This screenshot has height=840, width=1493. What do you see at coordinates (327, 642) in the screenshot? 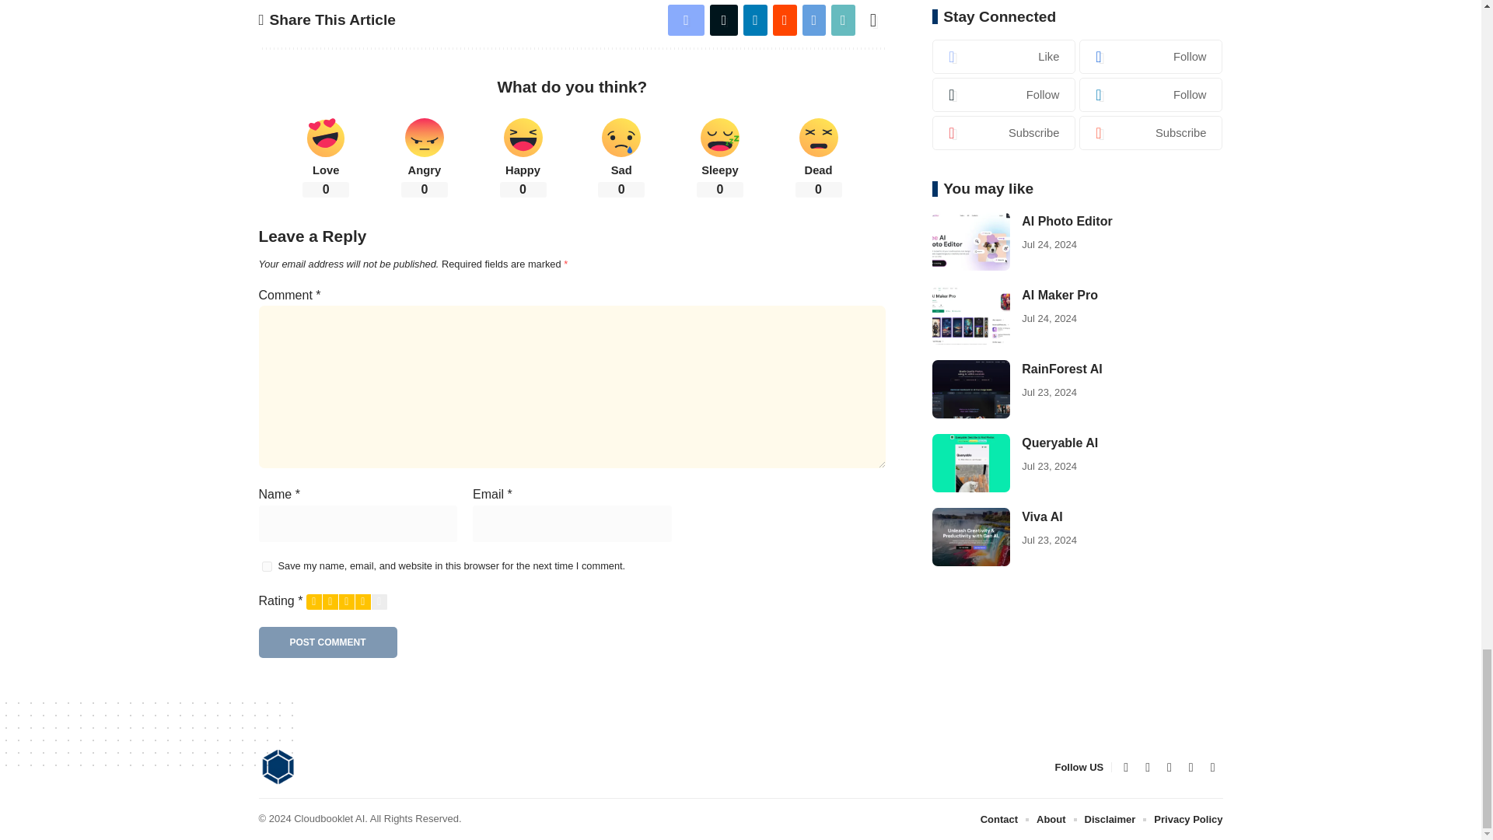
I see `Post Comment` at bounding box center [327, 642].